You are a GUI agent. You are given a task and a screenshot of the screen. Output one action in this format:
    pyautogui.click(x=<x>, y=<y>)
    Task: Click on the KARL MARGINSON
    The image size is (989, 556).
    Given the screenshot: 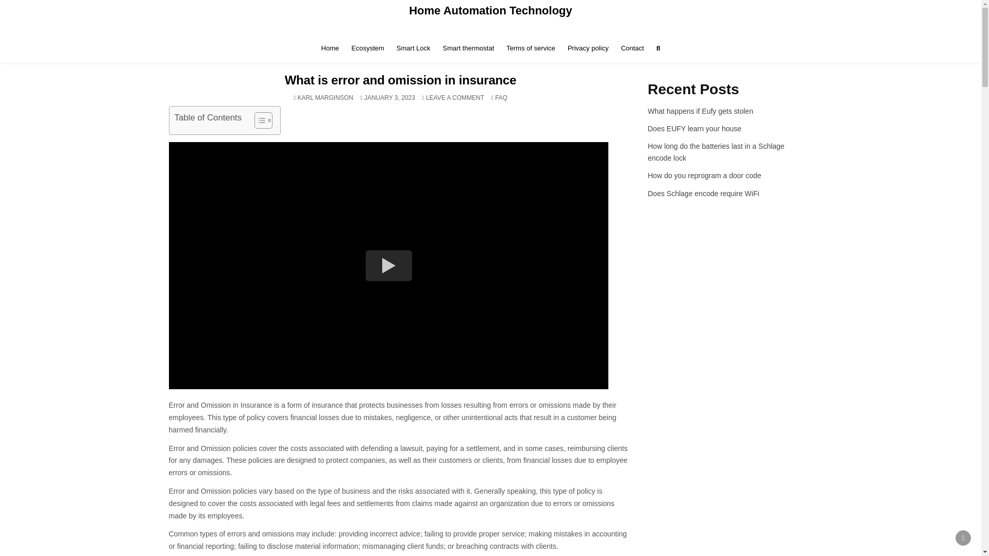 What is the action you would take?
    pyautogui.click(x=716, y=152)
    